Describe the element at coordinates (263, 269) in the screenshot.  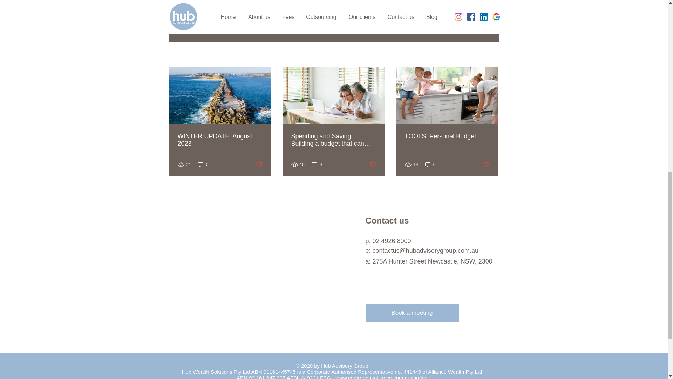
I see `Google Maps` at that location.